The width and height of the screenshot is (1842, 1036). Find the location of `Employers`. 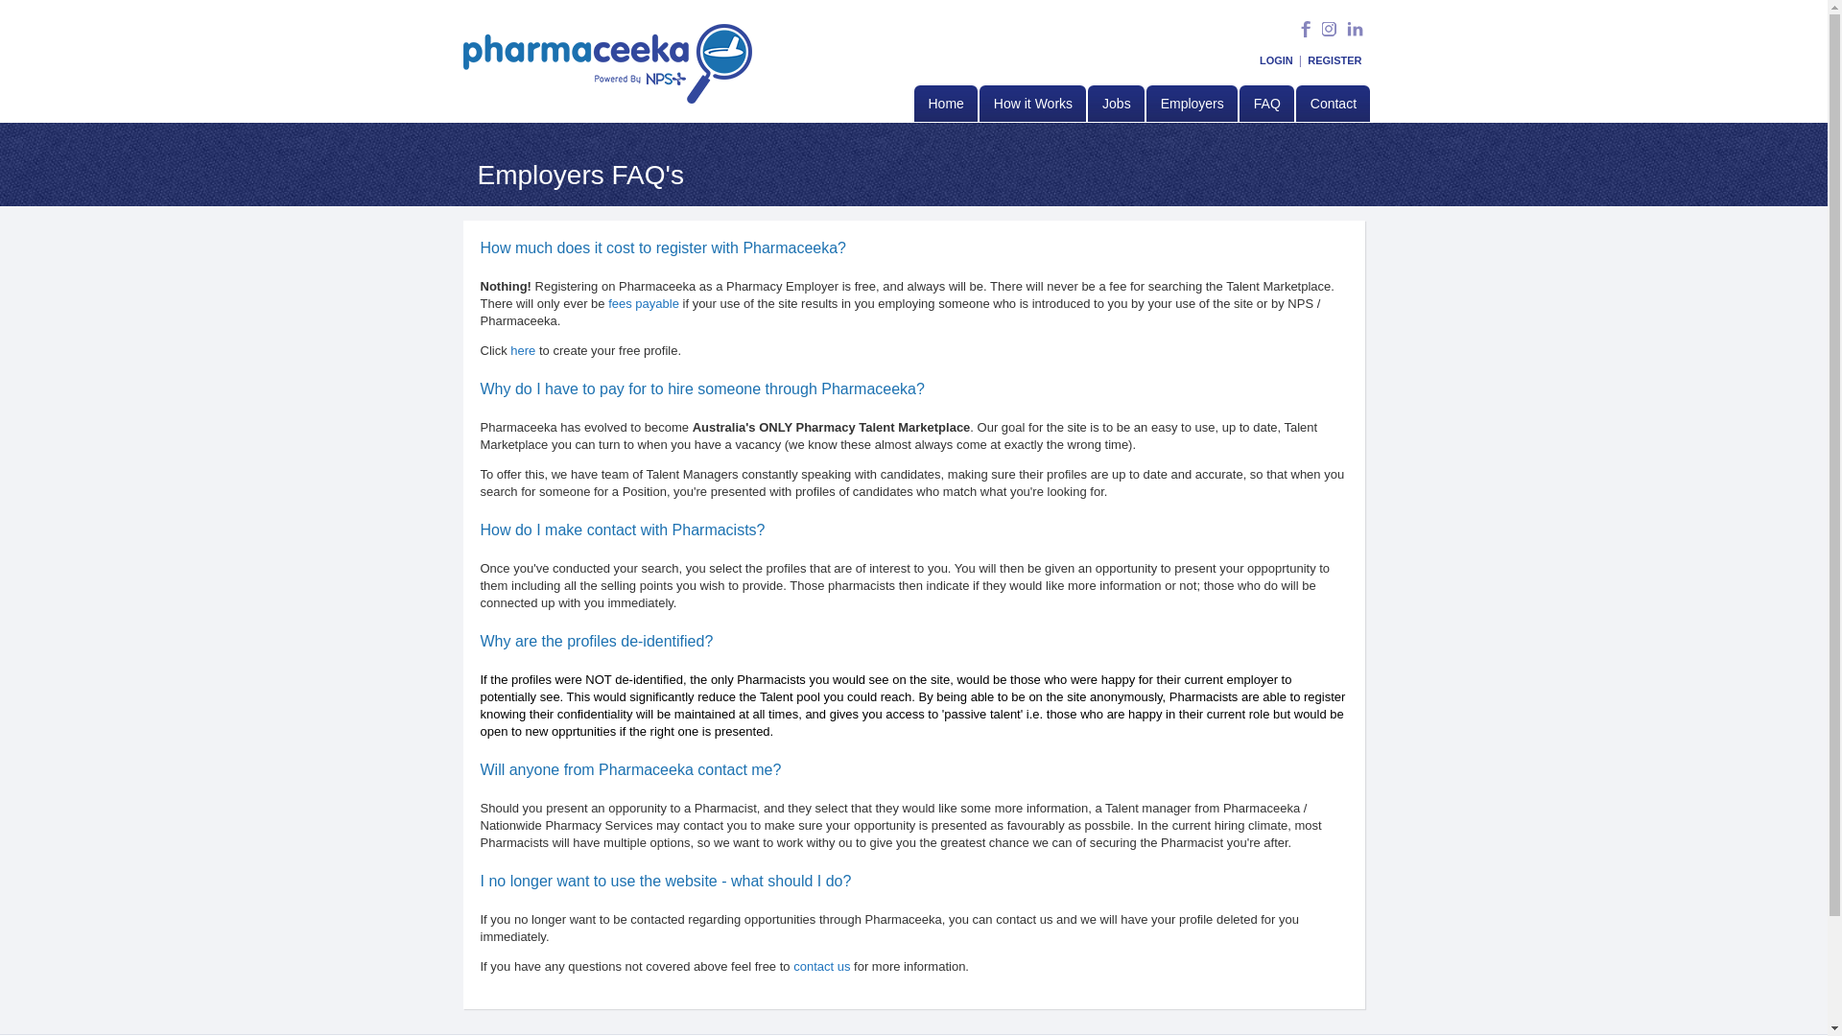

Employers is located at coordinates (1192, 104).